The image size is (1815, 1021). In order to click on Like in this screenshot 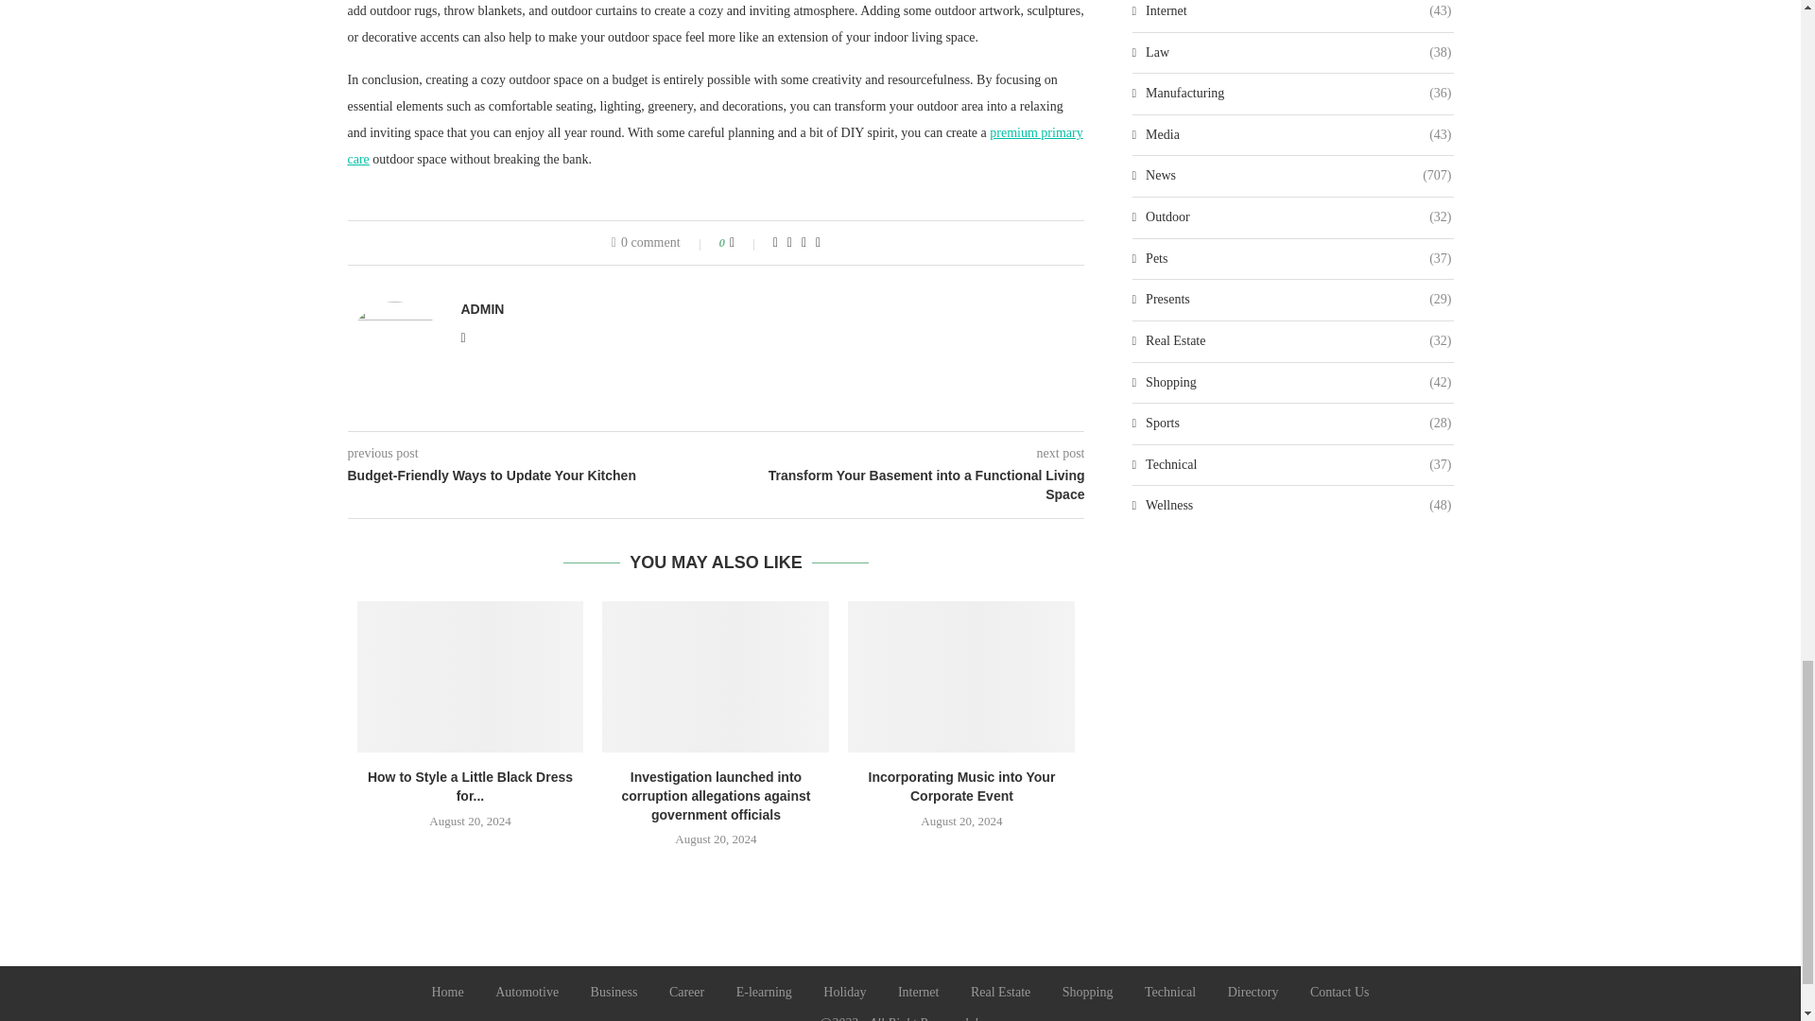, I will do `click(745, 242)`.